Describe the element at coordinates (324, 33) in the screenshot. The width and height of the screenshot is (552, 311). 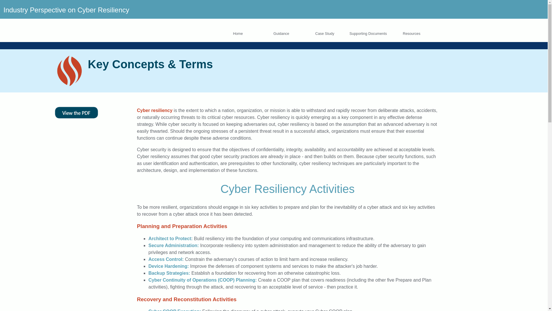
I see `Case Study` at that location.